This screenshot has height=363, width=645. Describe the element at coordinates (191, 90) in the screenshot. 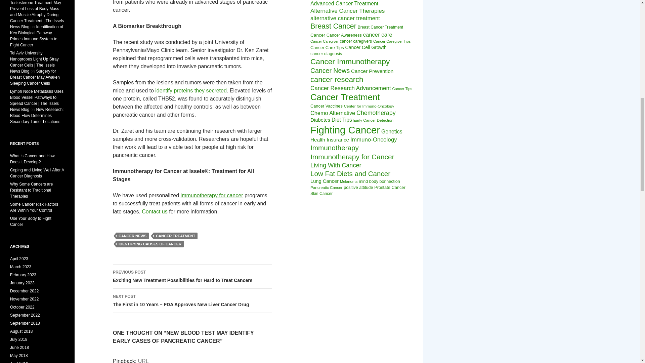

I see `identify proteins they secreted` at that location.